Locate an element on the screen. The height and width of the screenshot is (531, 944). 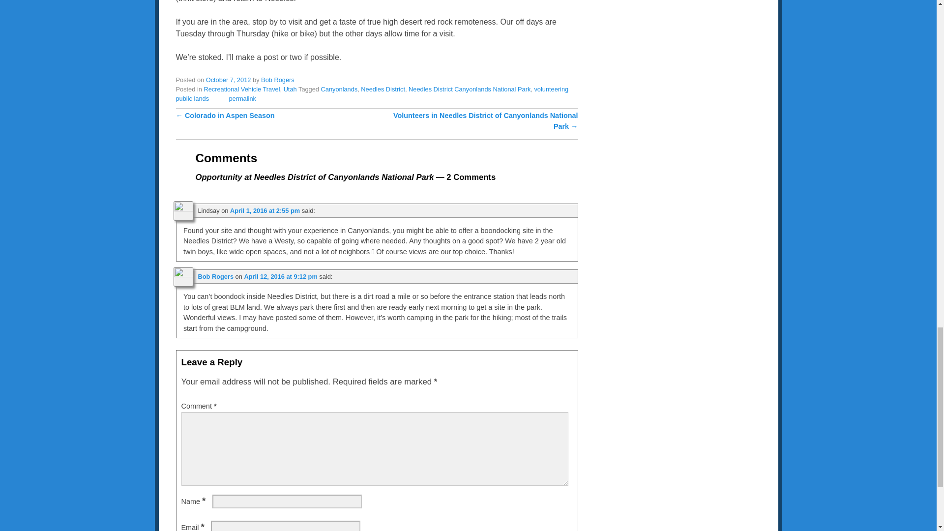
volunteering public lands is located at coordinates (372, 93).